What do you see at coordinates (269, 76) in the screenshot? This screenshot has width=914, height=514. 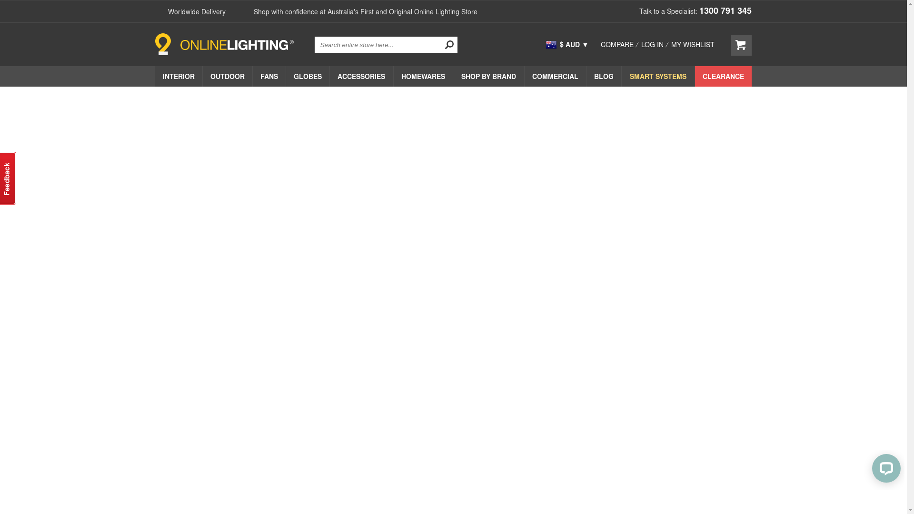 I see `FANS` at bounding box center [269, 76].